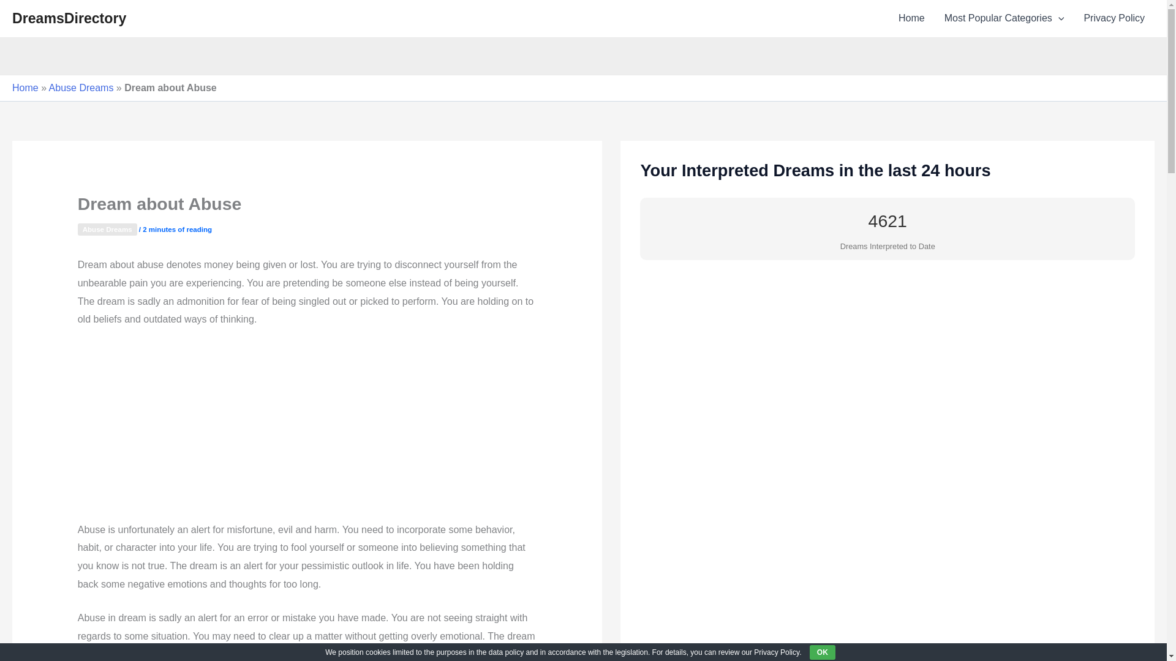  Describe the element at coordinates (81, 88) in the screenshot. I see `Abuse Dreams` at that location.